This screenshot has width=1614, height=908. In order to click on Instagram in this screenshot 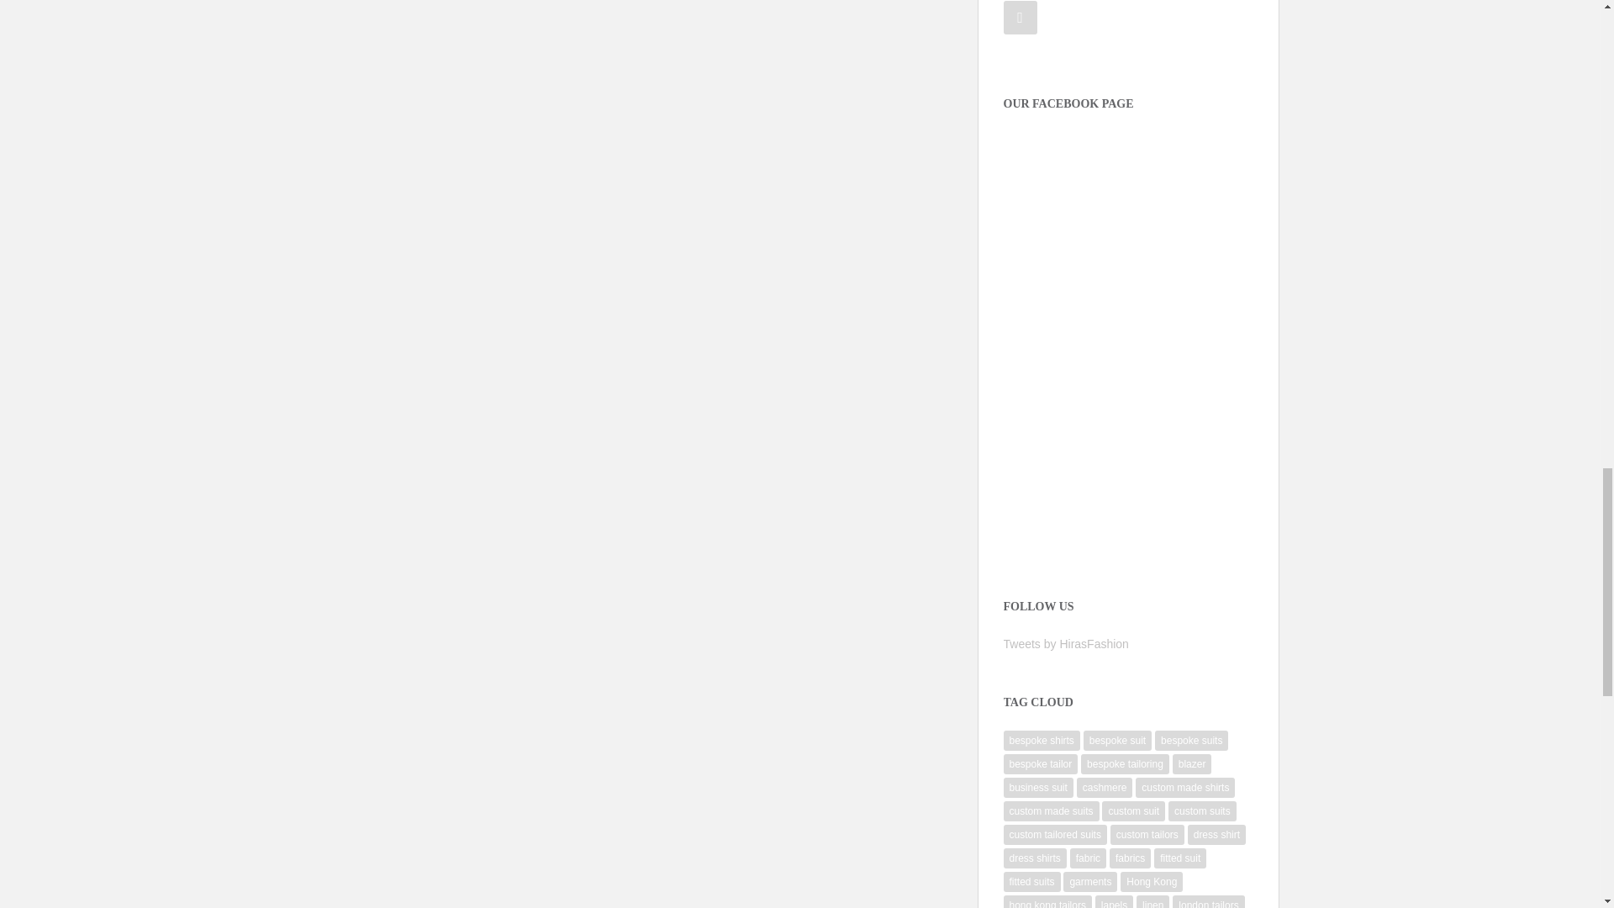, I will do `click(1021, 18)`.